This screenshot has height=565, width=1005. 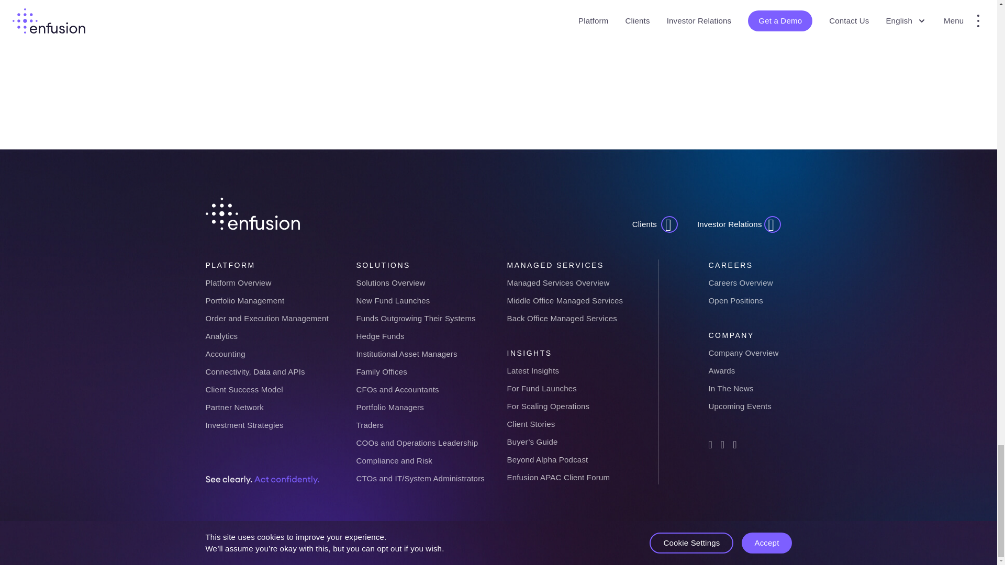 I want to click on Portfolio Management, so click(x=244, y=300).